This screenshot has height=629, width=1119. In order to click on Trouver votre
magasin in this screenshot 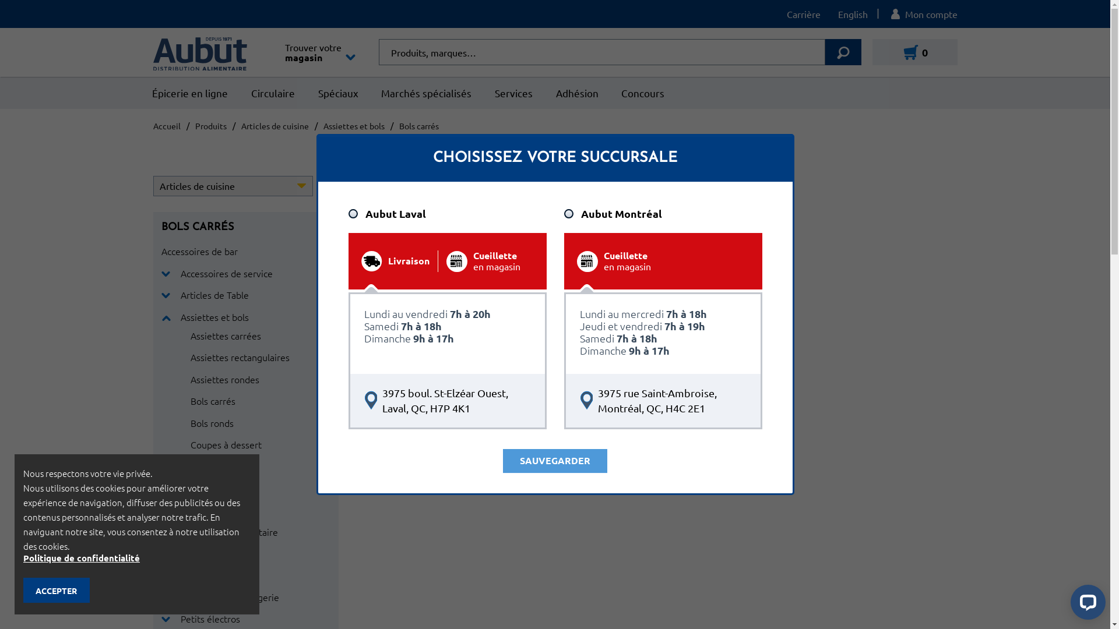, I will do `click(319, 52)`.